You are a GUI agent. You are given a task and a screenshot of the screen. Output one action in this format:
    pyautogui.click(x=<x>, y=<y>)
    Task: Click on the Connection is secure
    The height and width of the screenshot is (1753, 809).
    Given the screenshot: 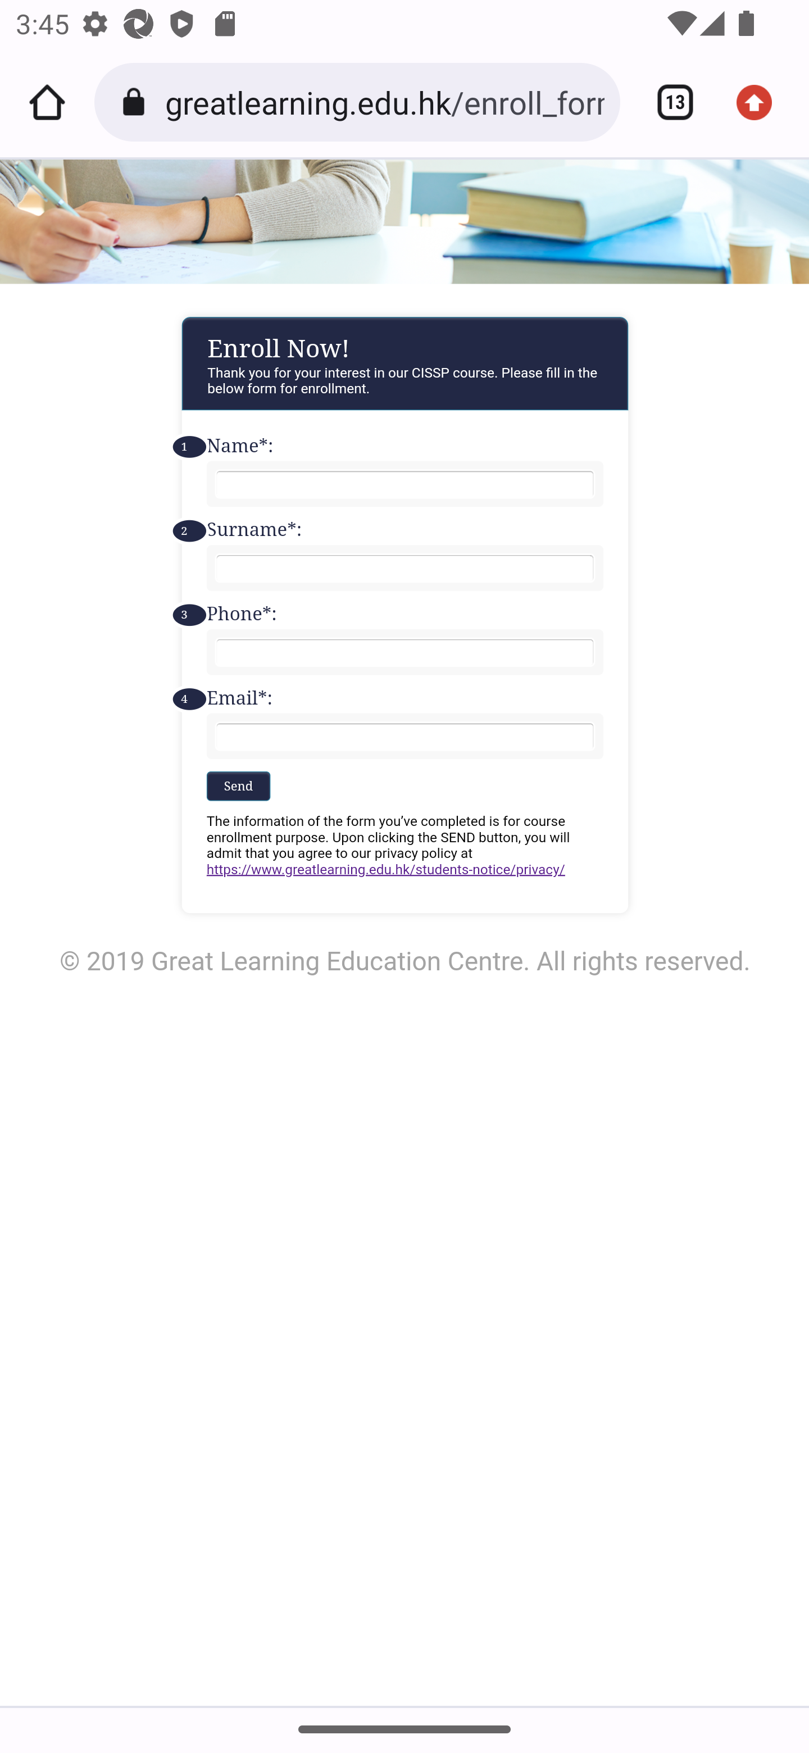 What is the action you would take?
    pyautogui.click(x=137, y=102)
    